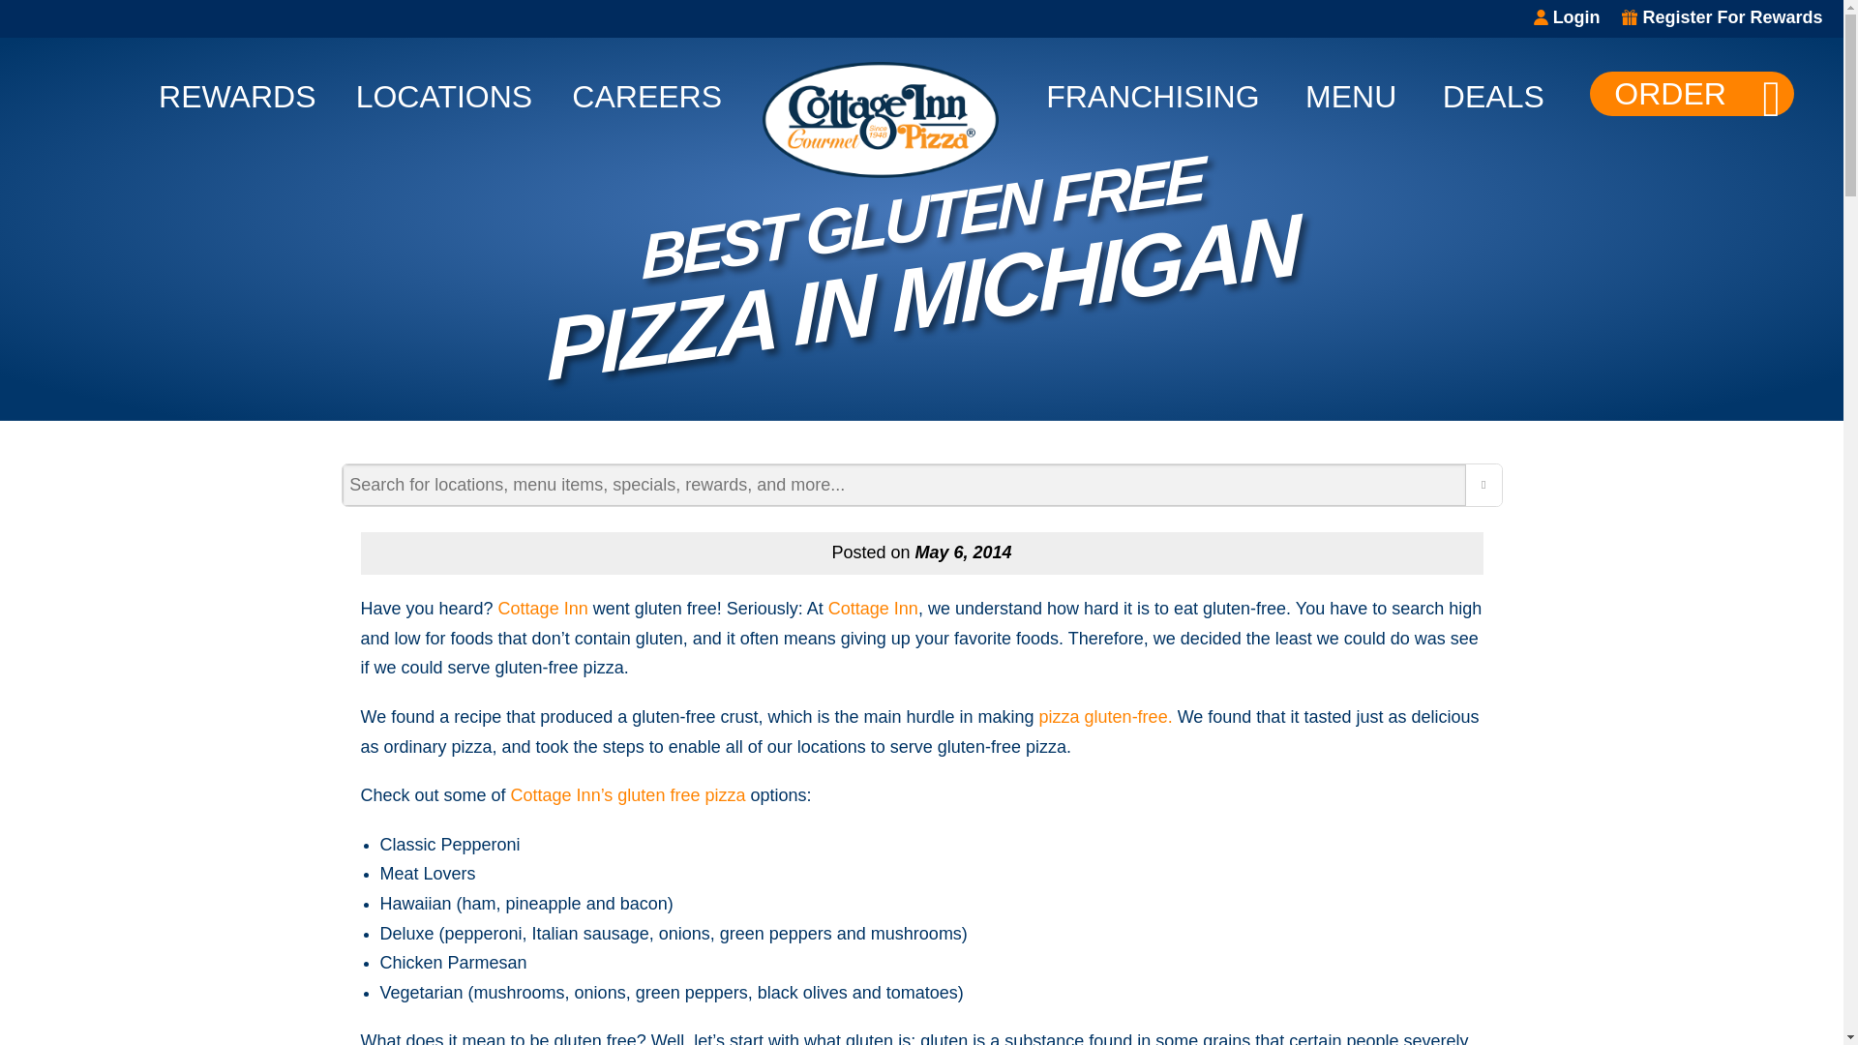 Image resolution: width=1858 pixels, height=1045 pixels. What do you see at coordinates (1692, 93) in the screenshot?
I see `ORDER` at bounding box center [1692, 93].